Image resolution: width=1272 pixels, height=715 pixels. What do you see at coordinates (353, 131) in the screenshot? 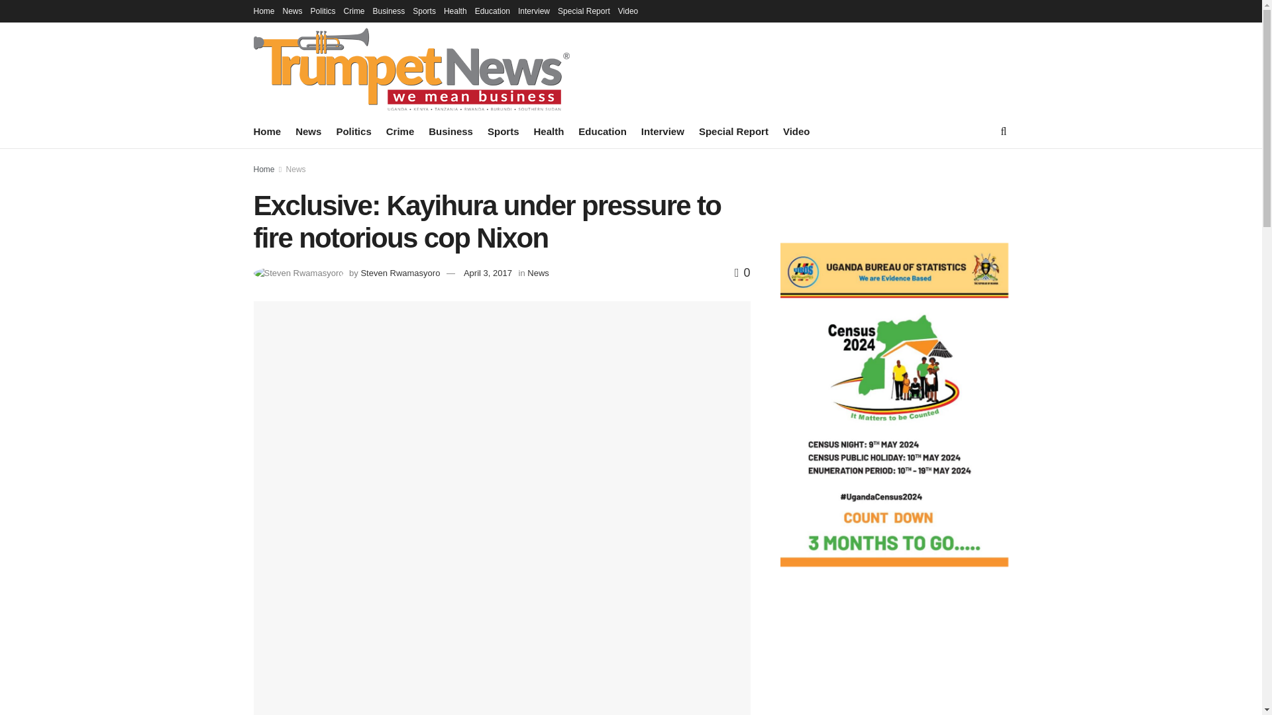
I see `Politics` at bounding box center [353, 131].